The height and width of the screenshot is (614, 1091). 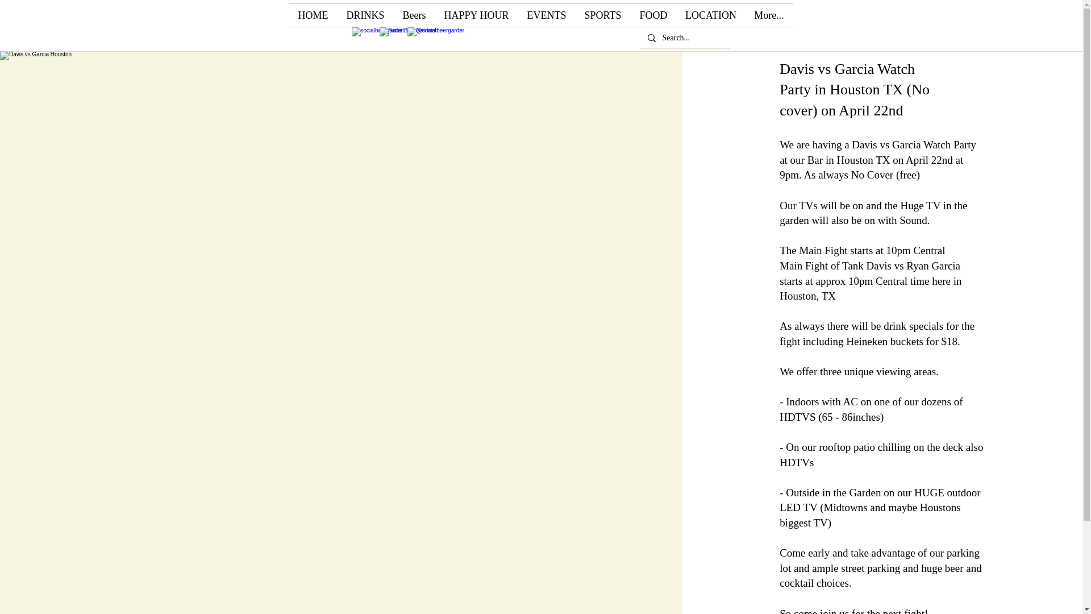 What do you see at coordinates (653, 15) in the screenshot?
I see `FOOD` at bounding box center [653, 15].